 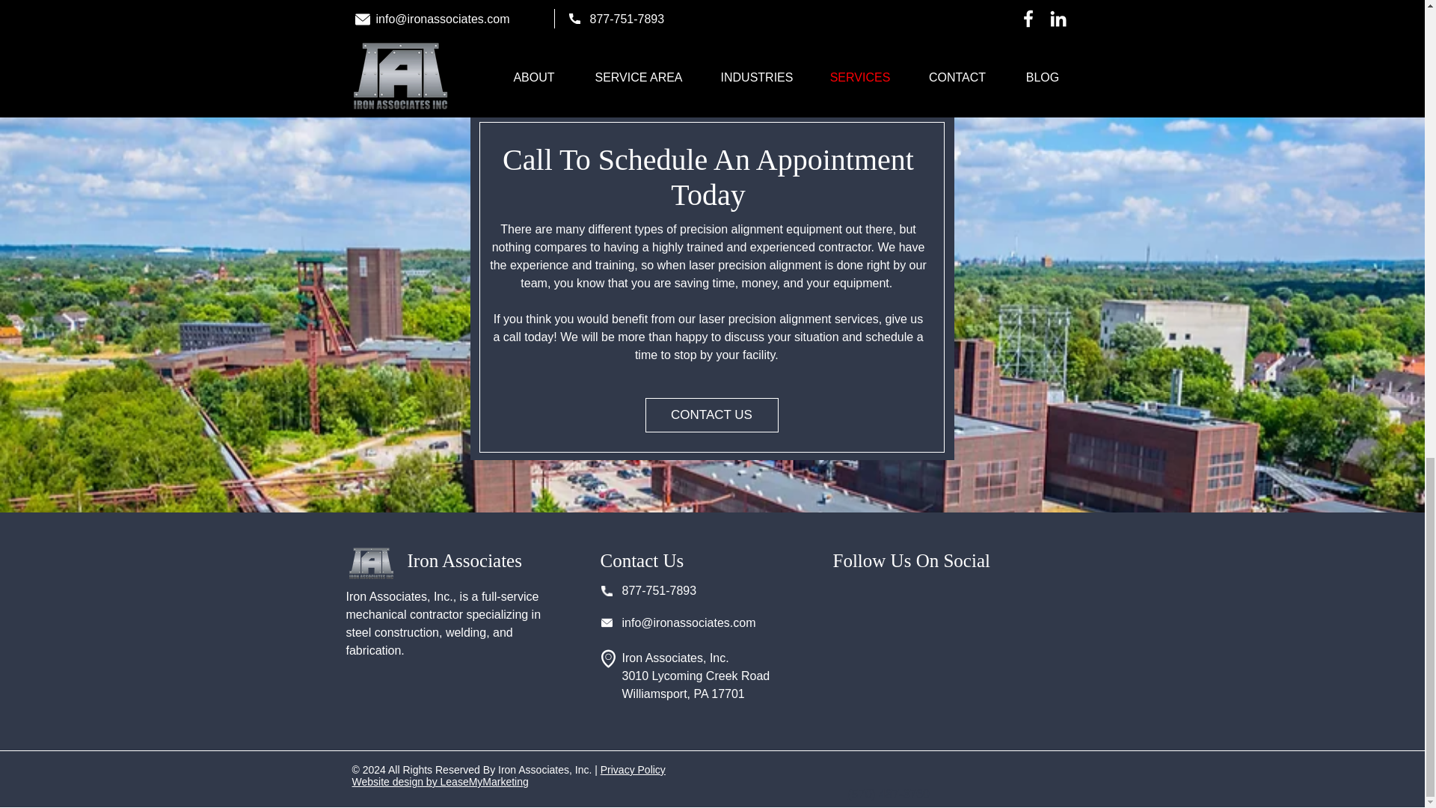 What do you see at coordinates (633, 769) in the screenshot?
I see `Privacy Policy` at bounding box center [633, 769].